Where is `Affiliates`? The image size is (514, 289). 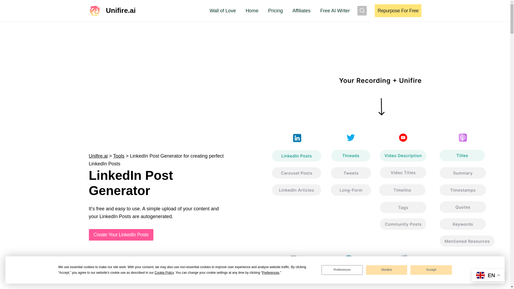
Affiliates is located at coordinates (301, 11).